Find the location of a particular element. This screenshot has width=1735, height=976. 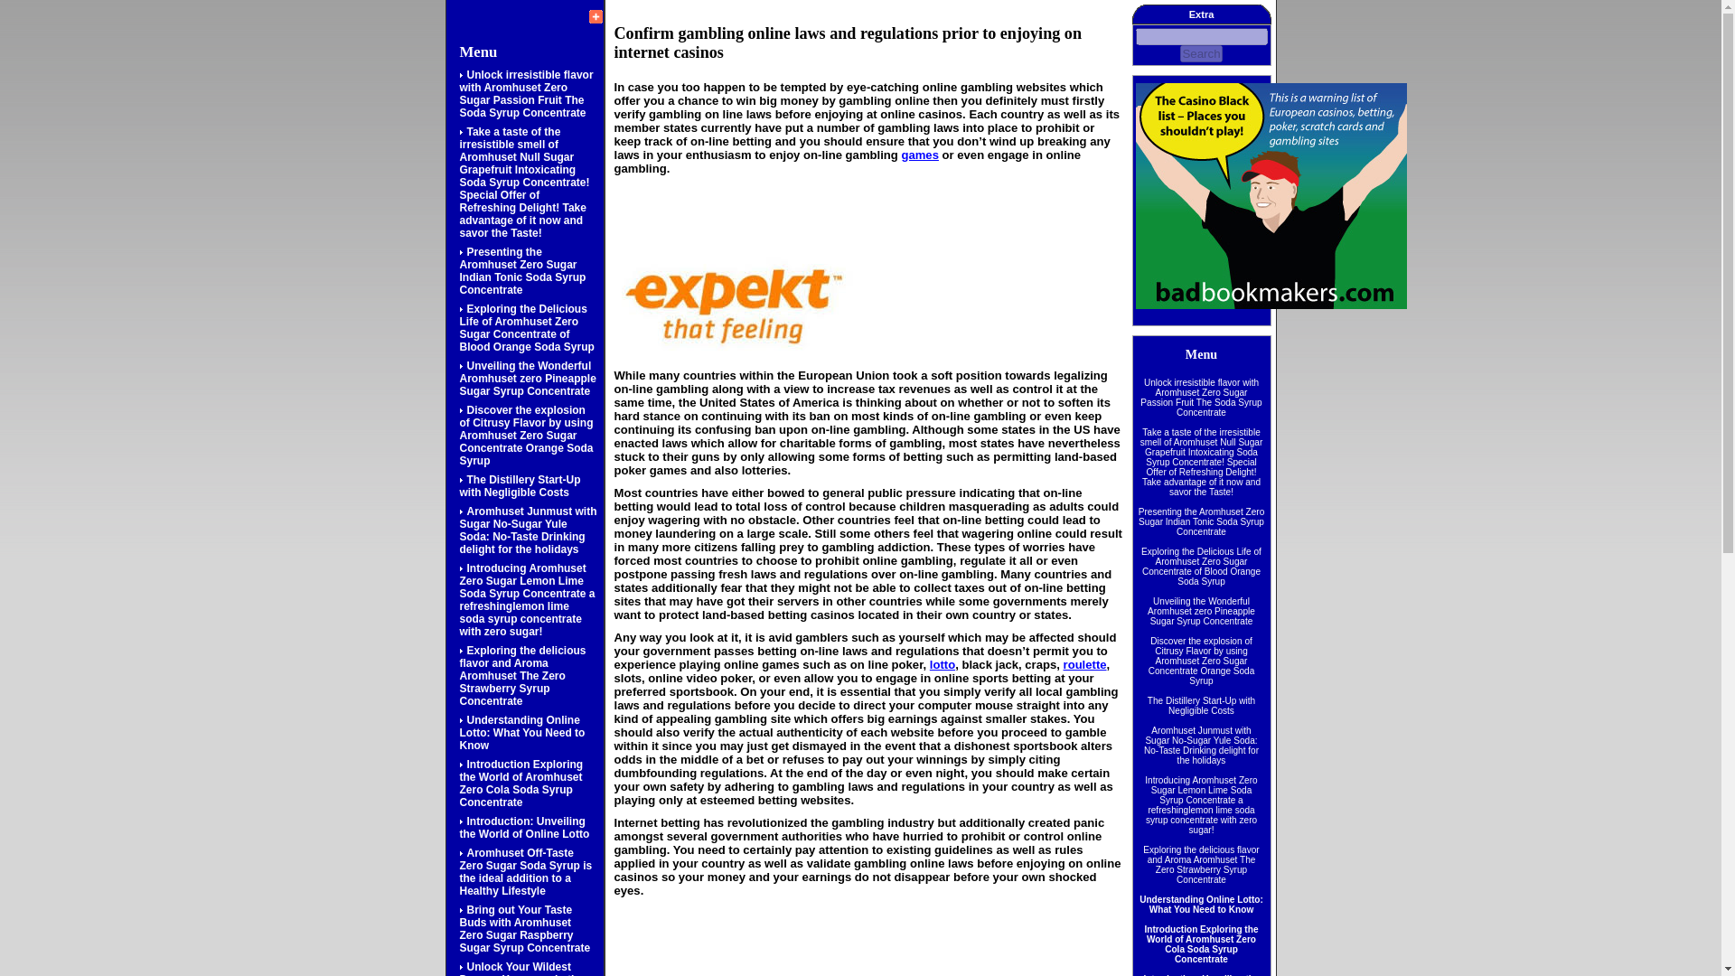

lotto is located at coordinates (943, 664).